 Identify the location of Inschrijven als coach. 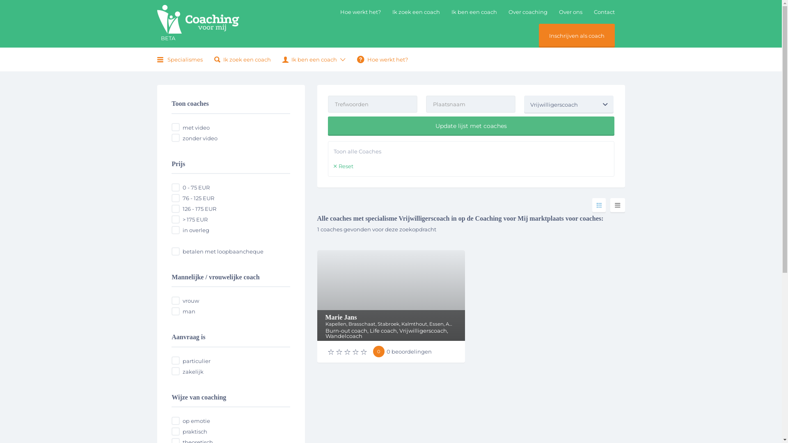
(577, 36).